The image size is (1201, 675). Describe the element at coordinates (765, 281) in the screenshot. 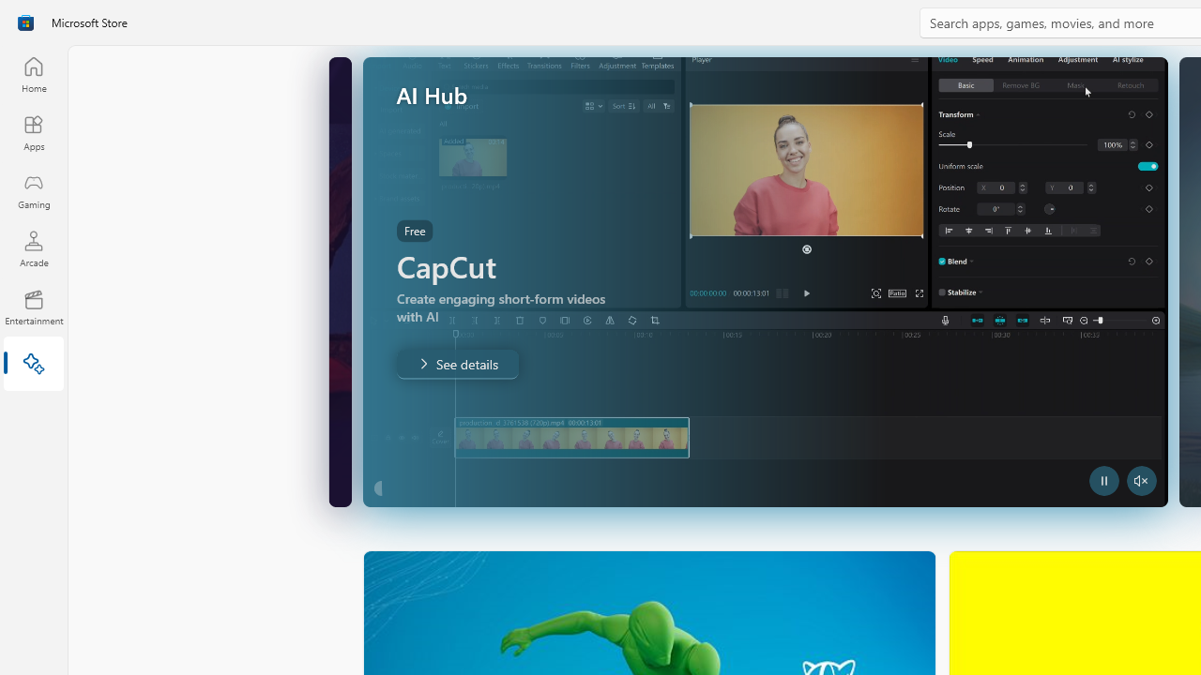

I see `AutomationID: Image` at that location.